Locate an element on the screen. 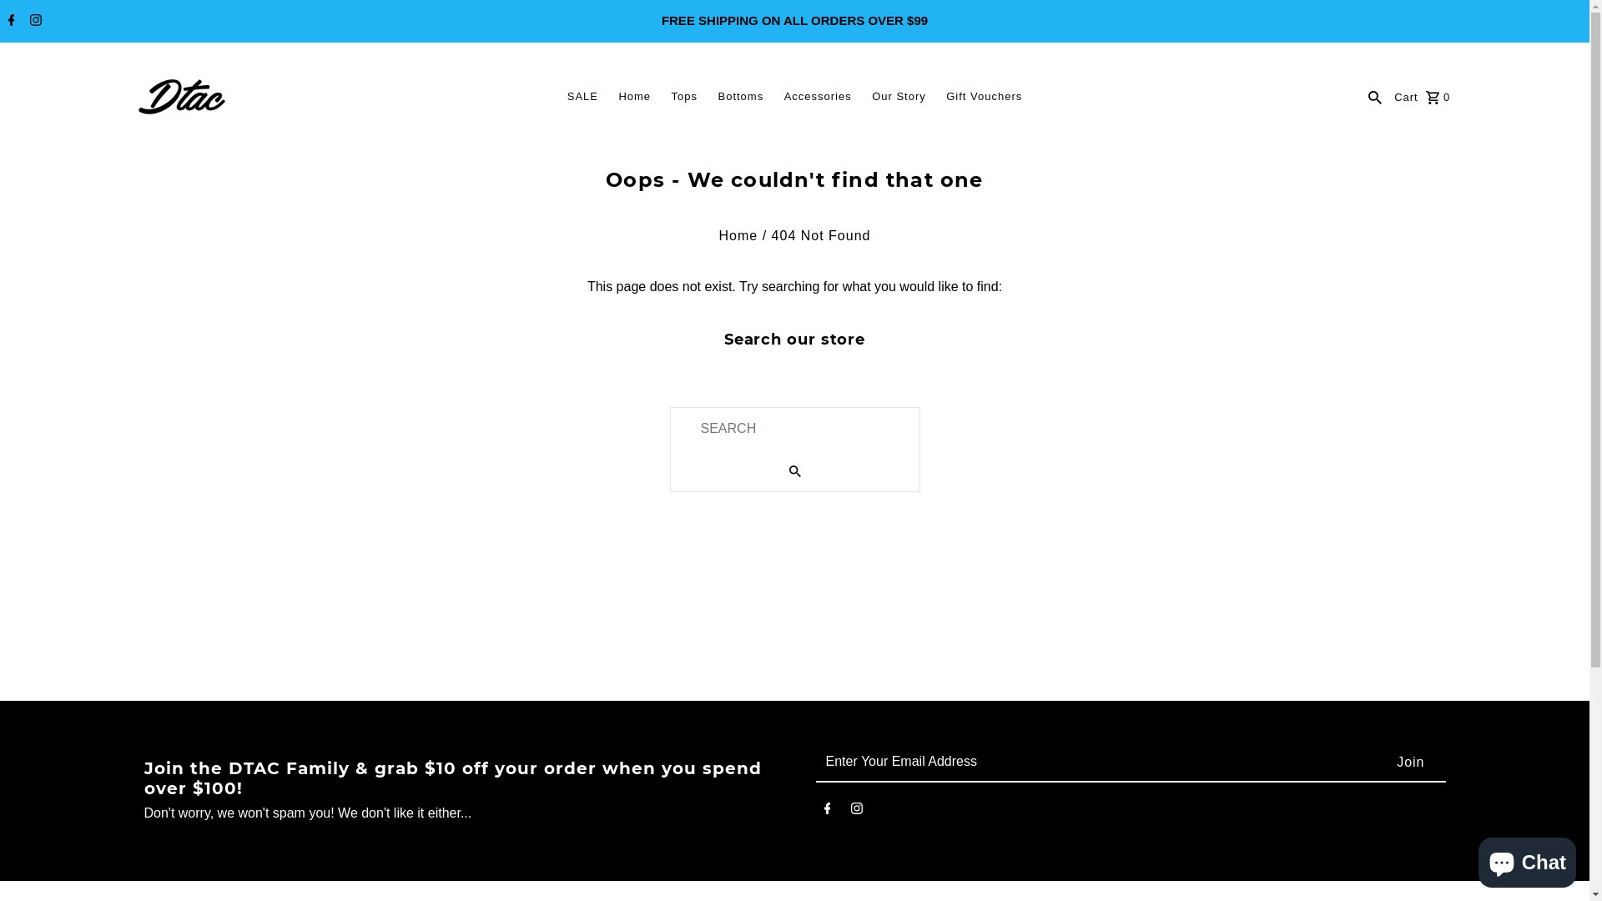 The image size is (1602, 901). Home is located at coordinates (739, 235).